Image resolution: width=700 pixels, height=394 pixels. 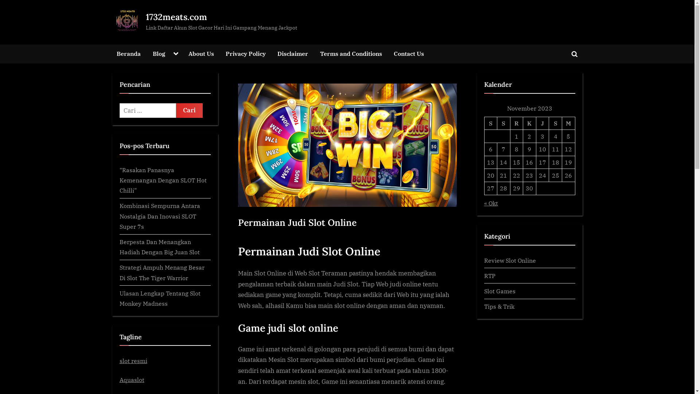 I want to click on About Us, so click(x=201, y=54).